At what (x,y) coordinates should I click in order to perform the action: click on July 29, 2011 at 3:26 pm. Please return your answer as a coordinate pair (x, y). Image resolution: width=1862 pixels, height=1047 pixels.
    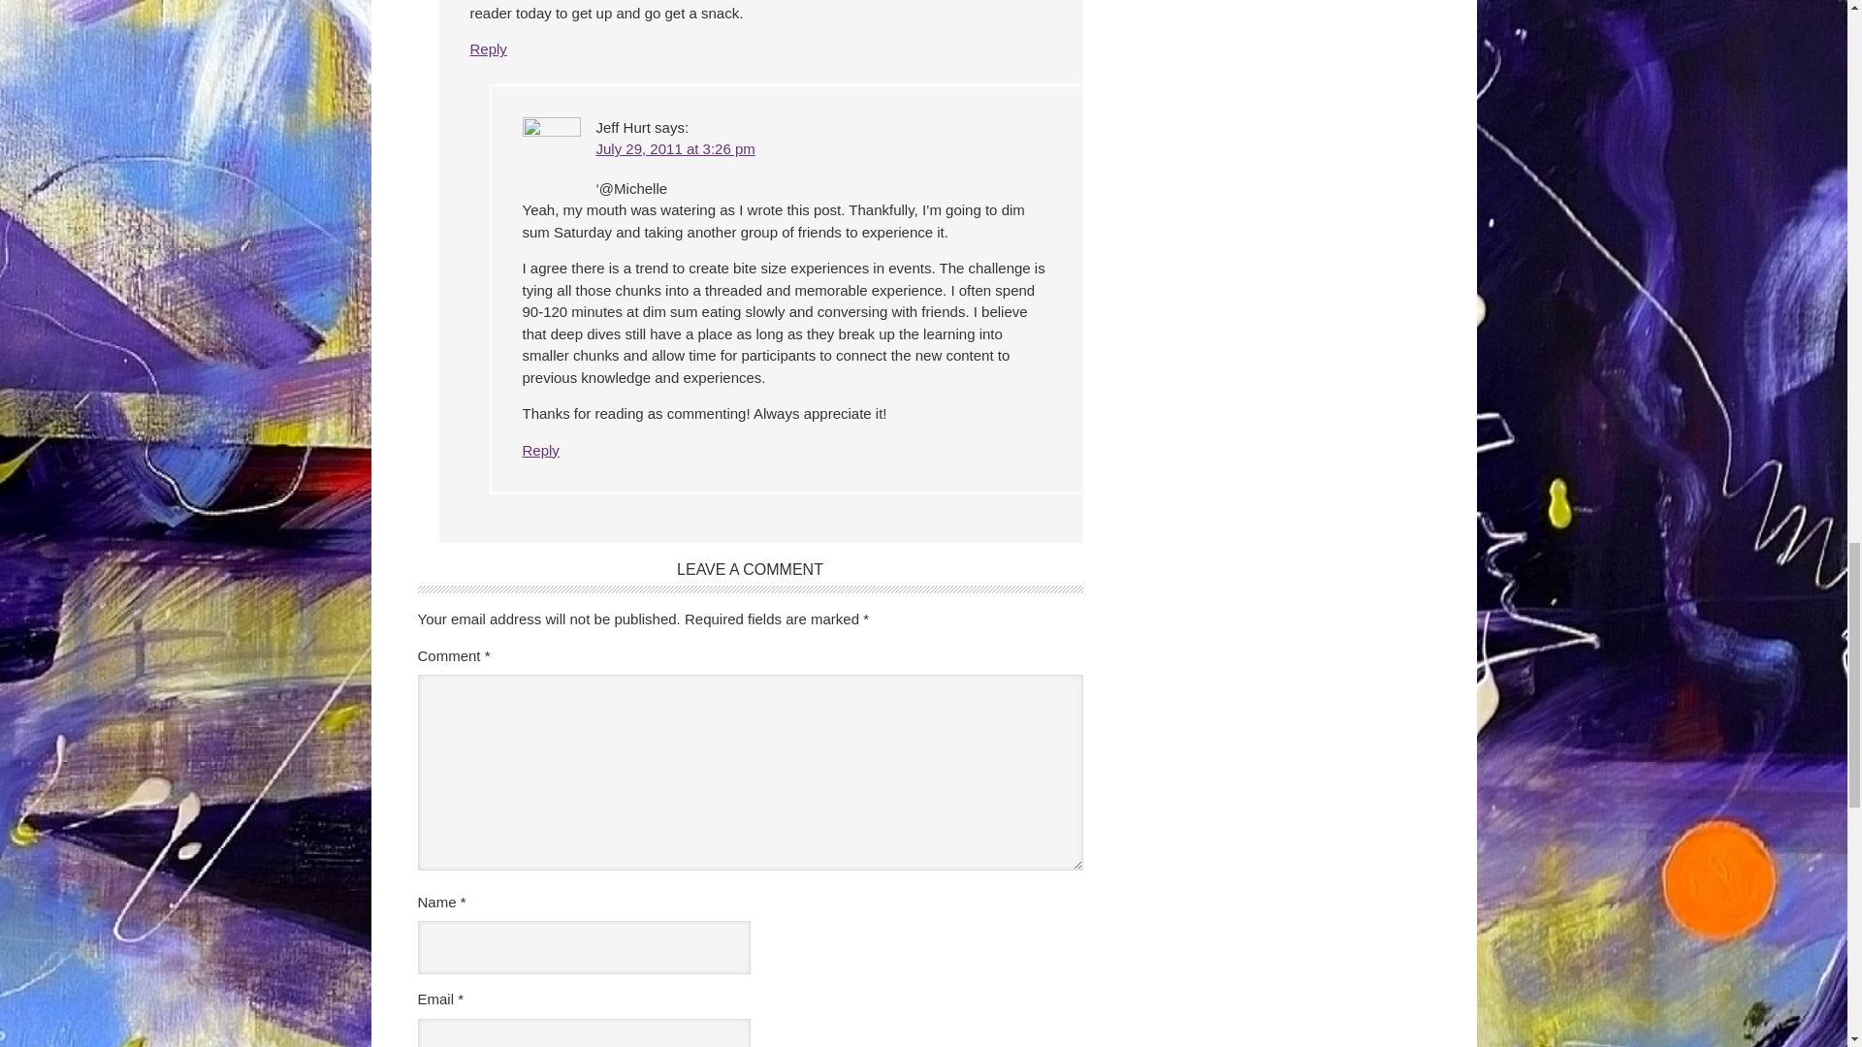
    Looking at the image, I should click on (675, 148).